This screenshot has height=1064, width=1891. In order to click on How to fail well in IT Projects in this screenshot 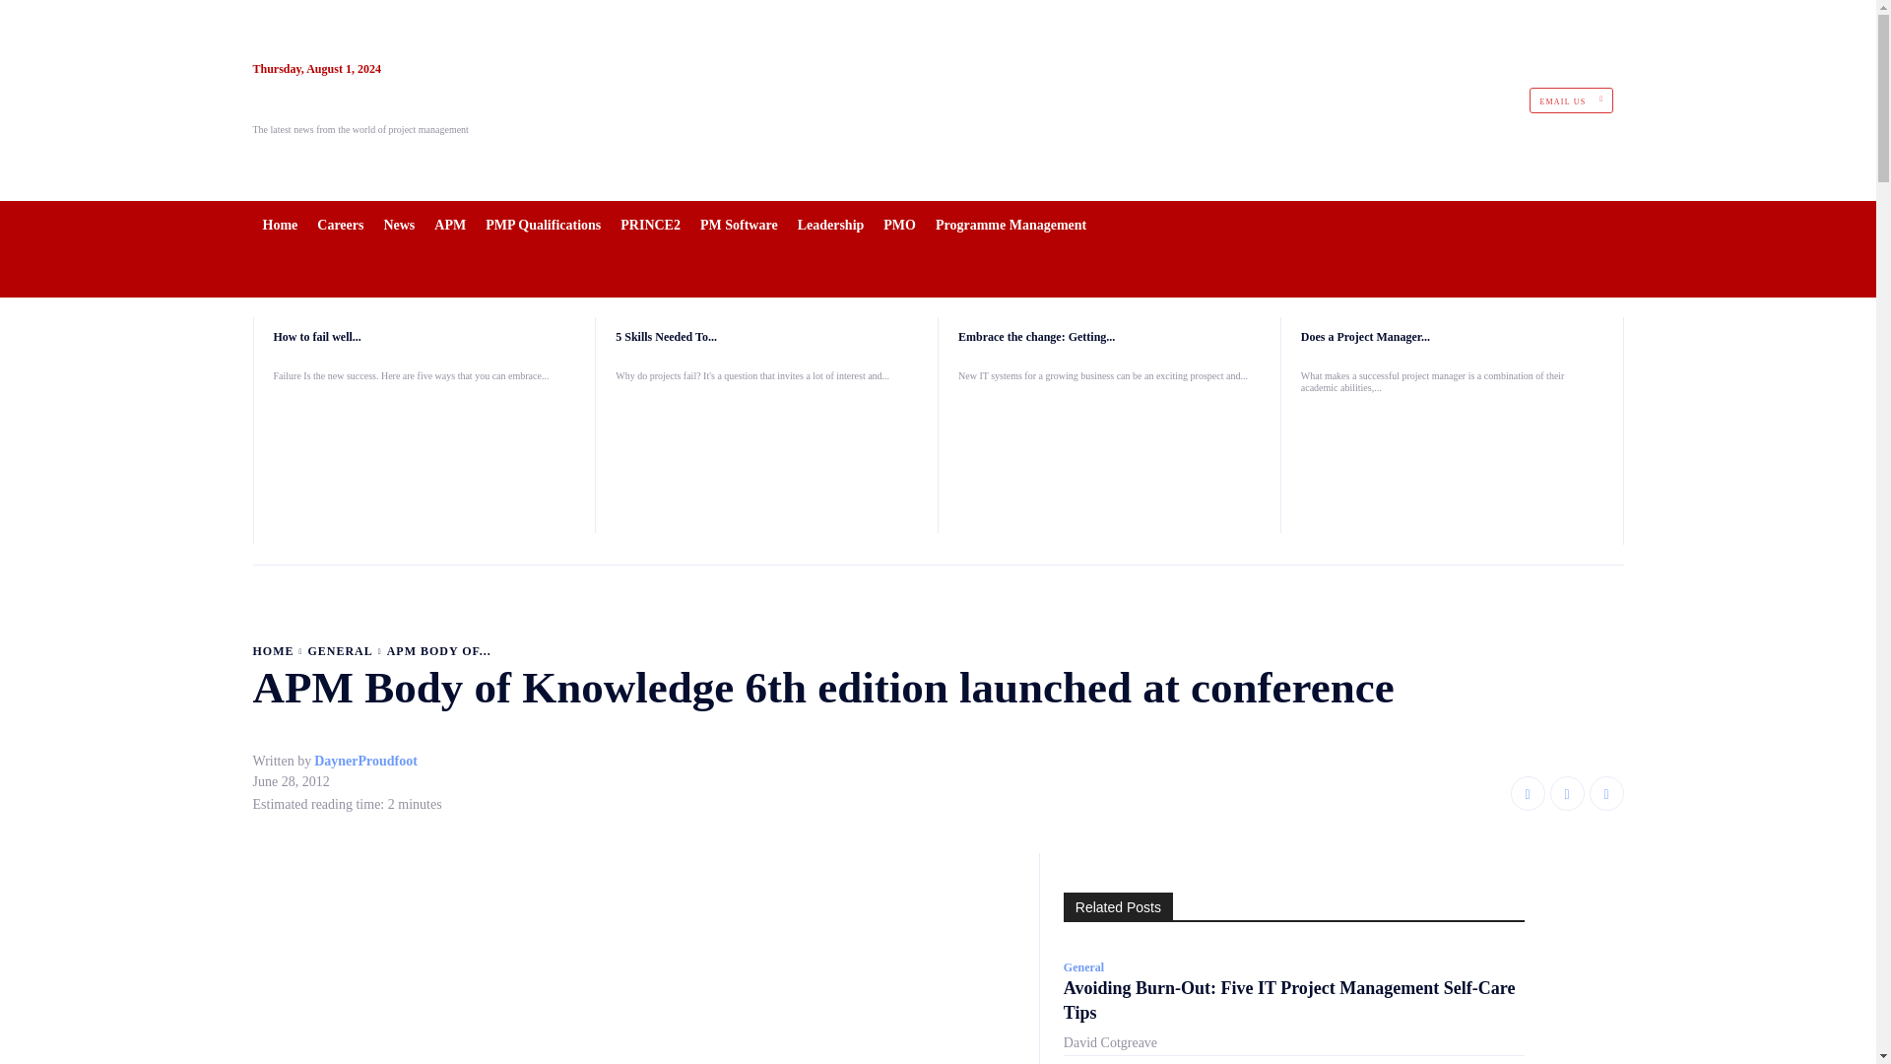, I will do `click(317, 336)`.